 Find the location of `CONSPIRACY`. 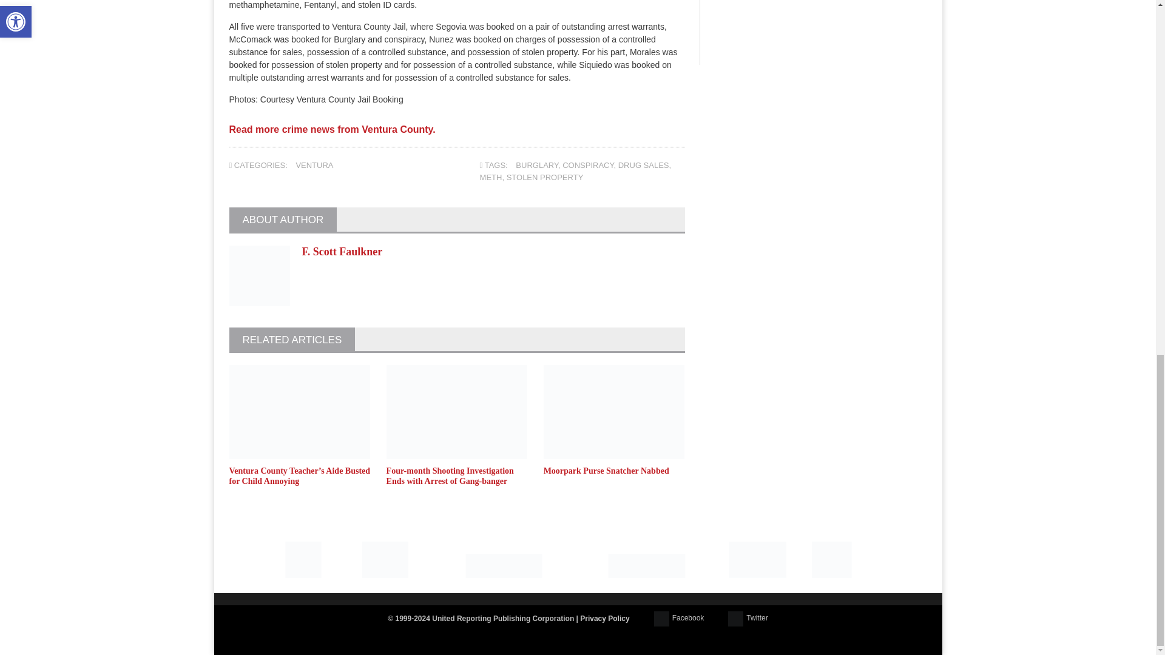

CONSPIRACY is located at coordinates (588, 165).